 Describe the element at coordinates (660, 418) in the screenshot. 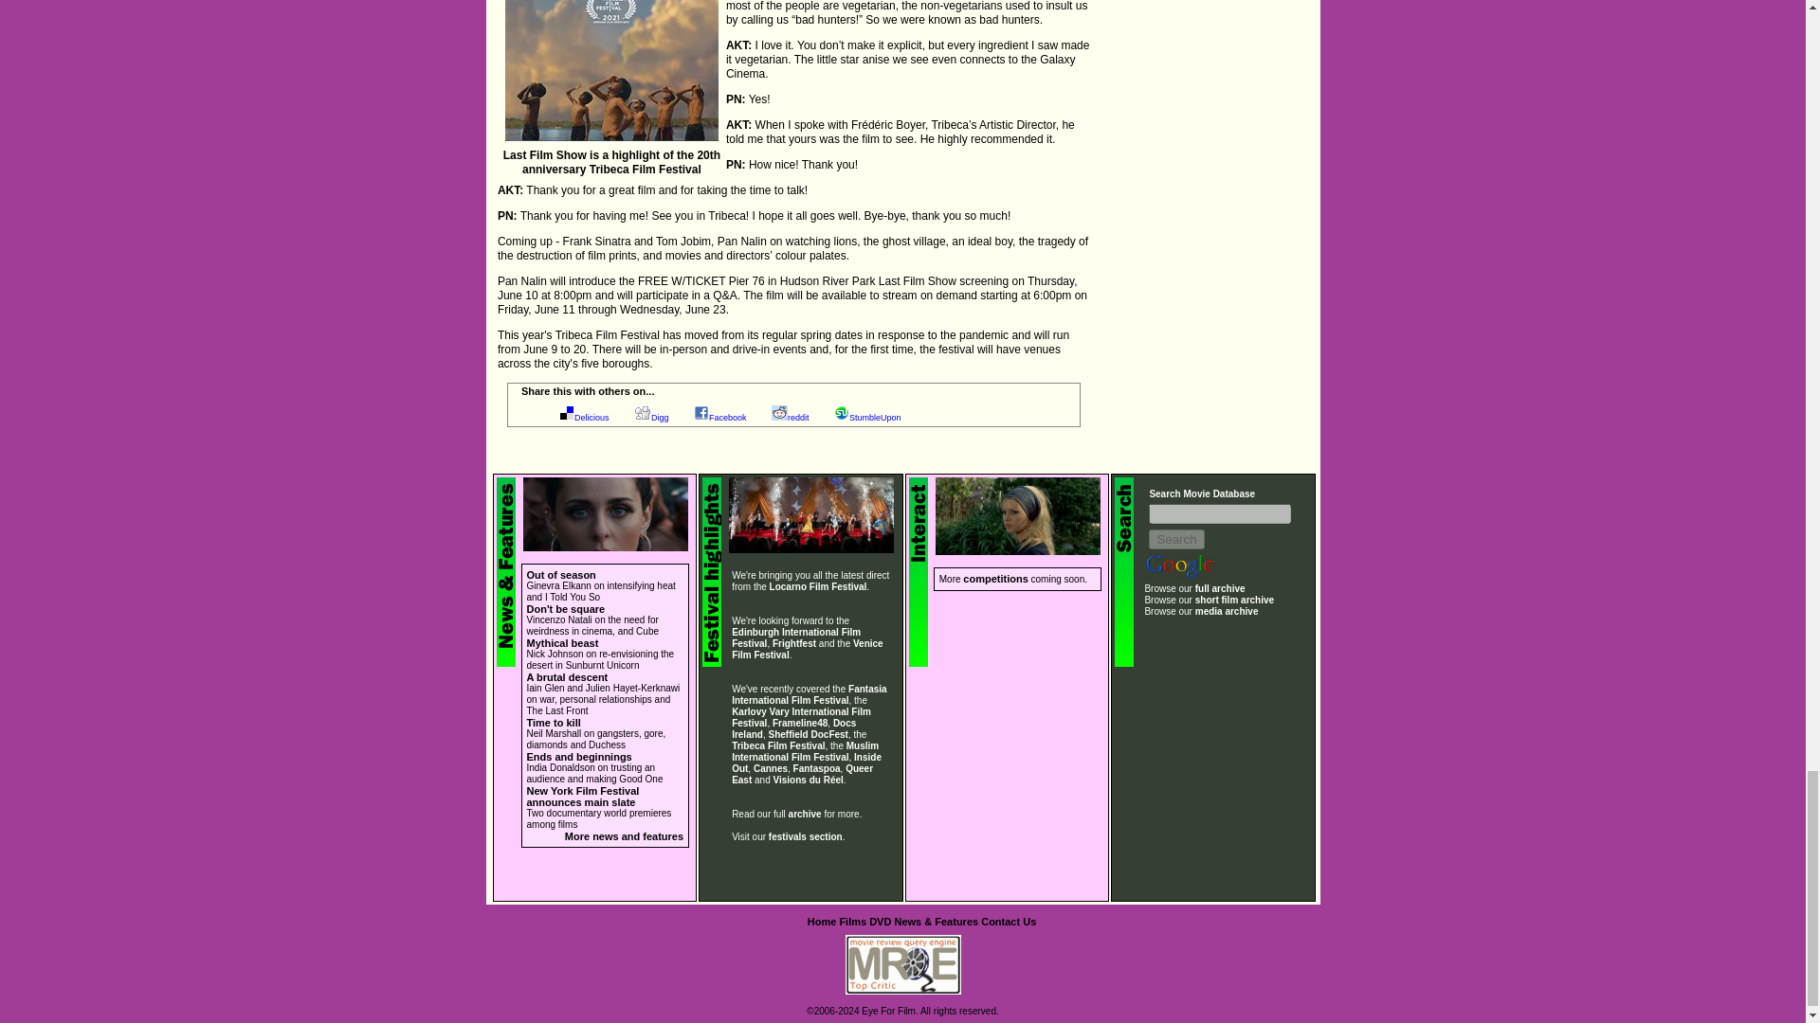

I see `Post this to Digg` at that location.